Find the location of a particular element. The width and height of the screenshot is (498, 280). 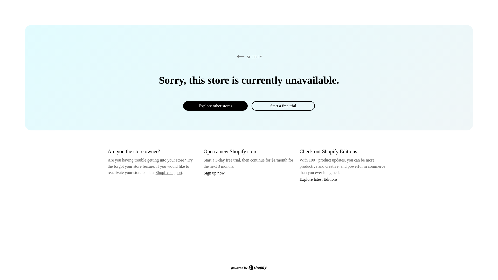

Explore other stores is located at coordinates (215, 106).